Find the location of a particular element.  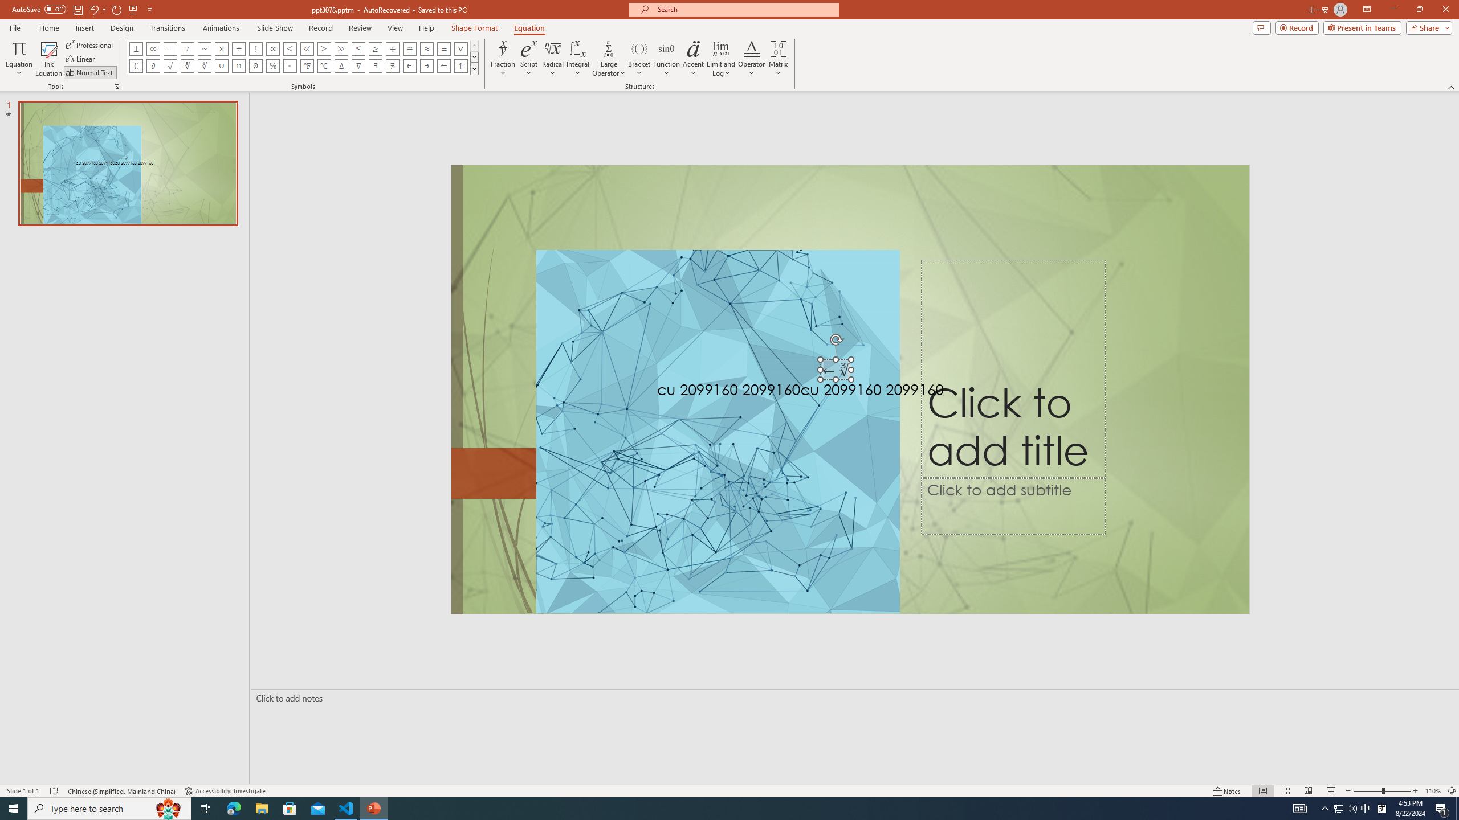

Equation Symbol Element Of is located at coordinates (410, 66).